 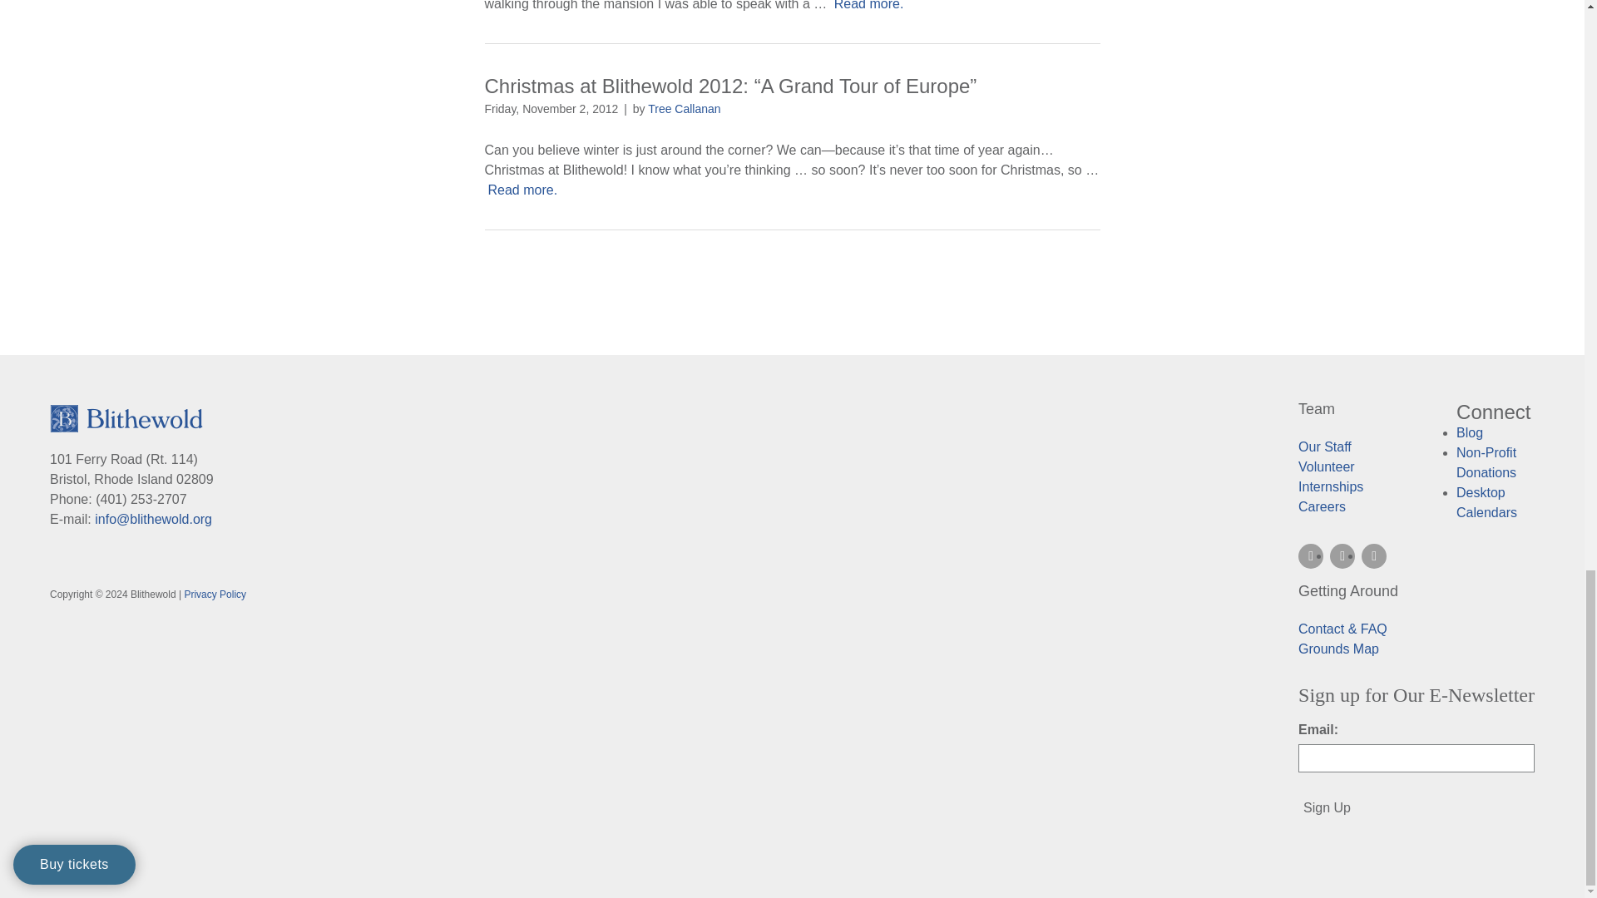 What do you see at coordinates (1327, 808) in the screenshot?
I see `Sign Up` at bounding box center [1327, 808].